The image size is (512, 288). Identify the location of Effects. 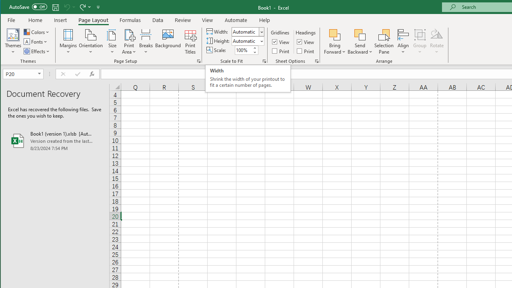
(37, 51).